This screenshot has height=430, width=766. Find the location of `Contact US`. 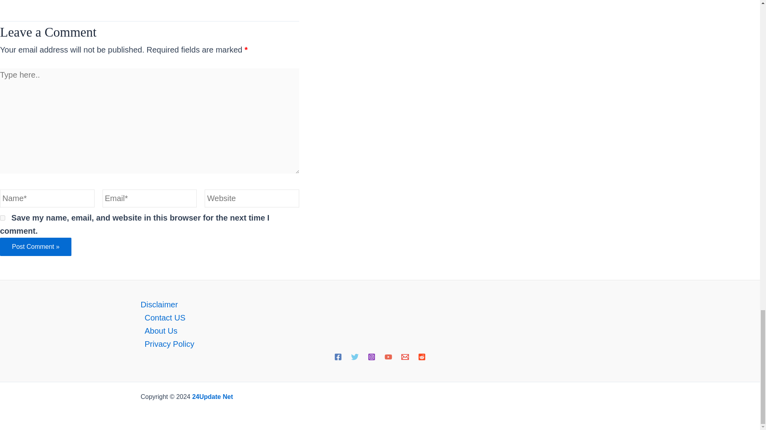

Contact US is located at coordinates (379, 317).